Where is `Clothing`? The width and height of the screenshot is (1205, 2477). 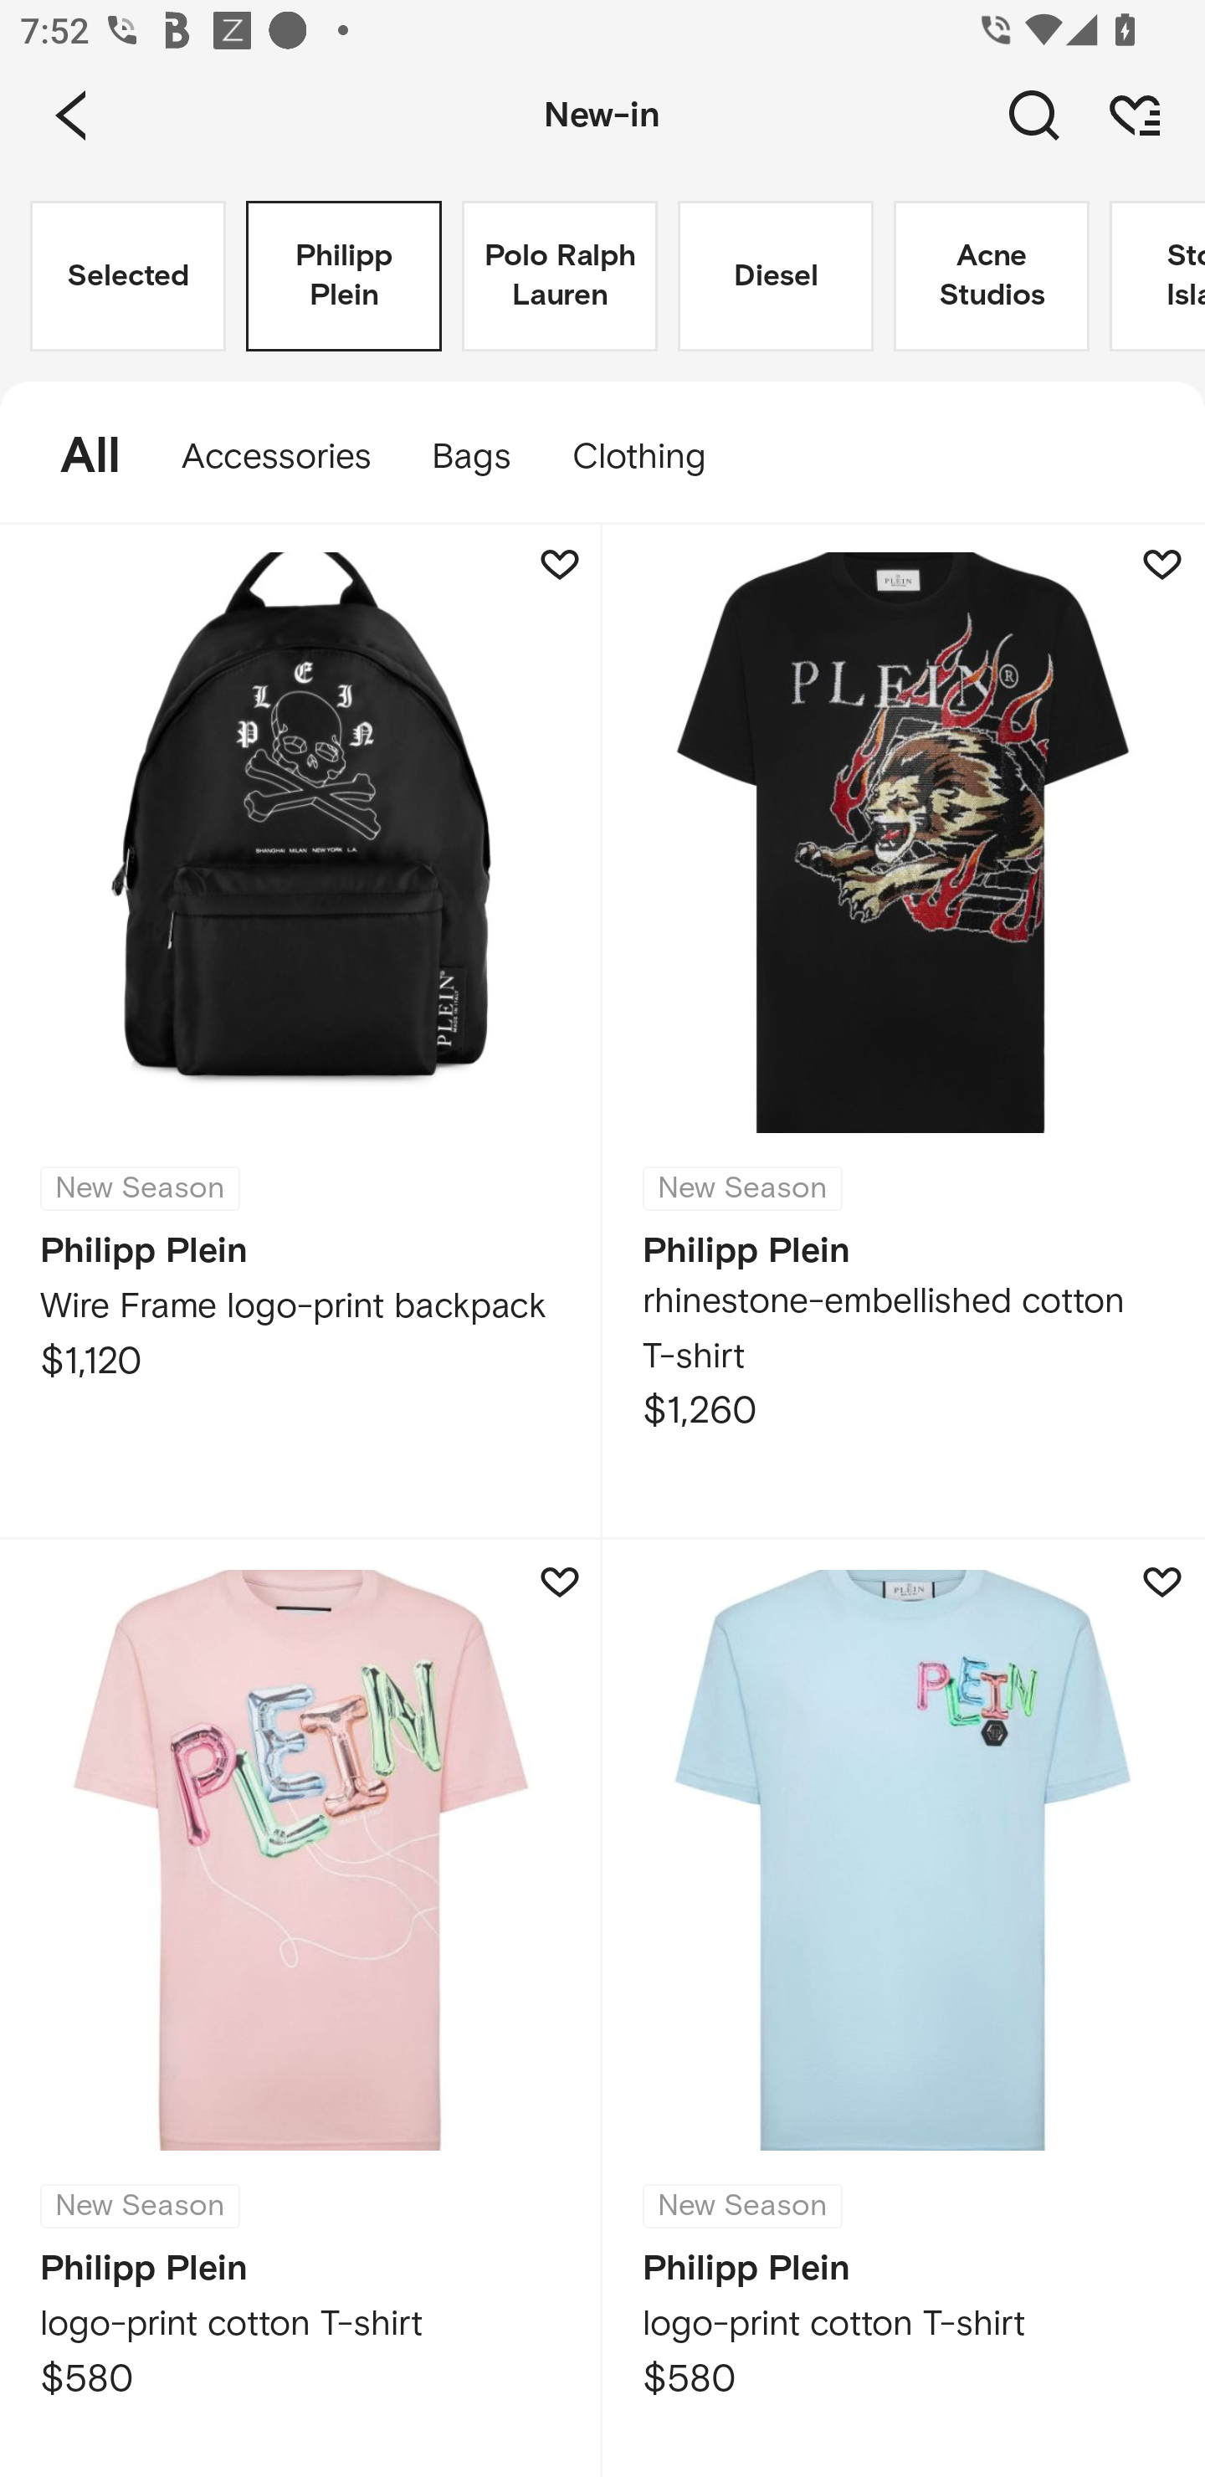
Clothing is located at coordinates (653, 457).